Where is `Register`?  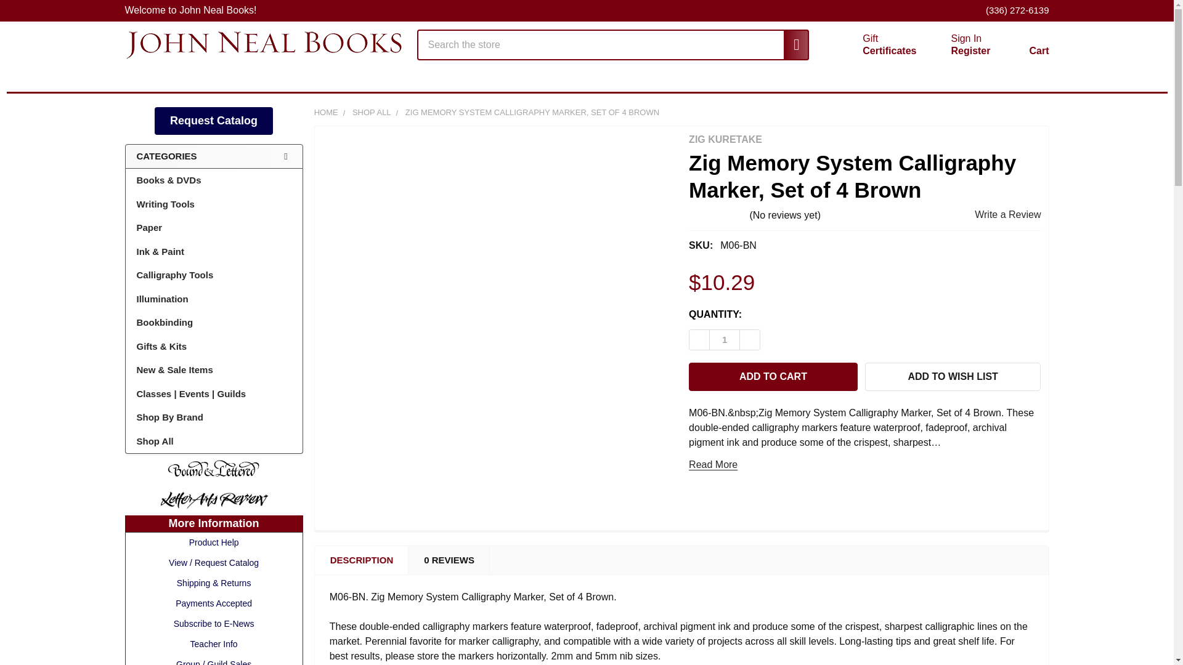 Register is located at coordinates (1024, 47).